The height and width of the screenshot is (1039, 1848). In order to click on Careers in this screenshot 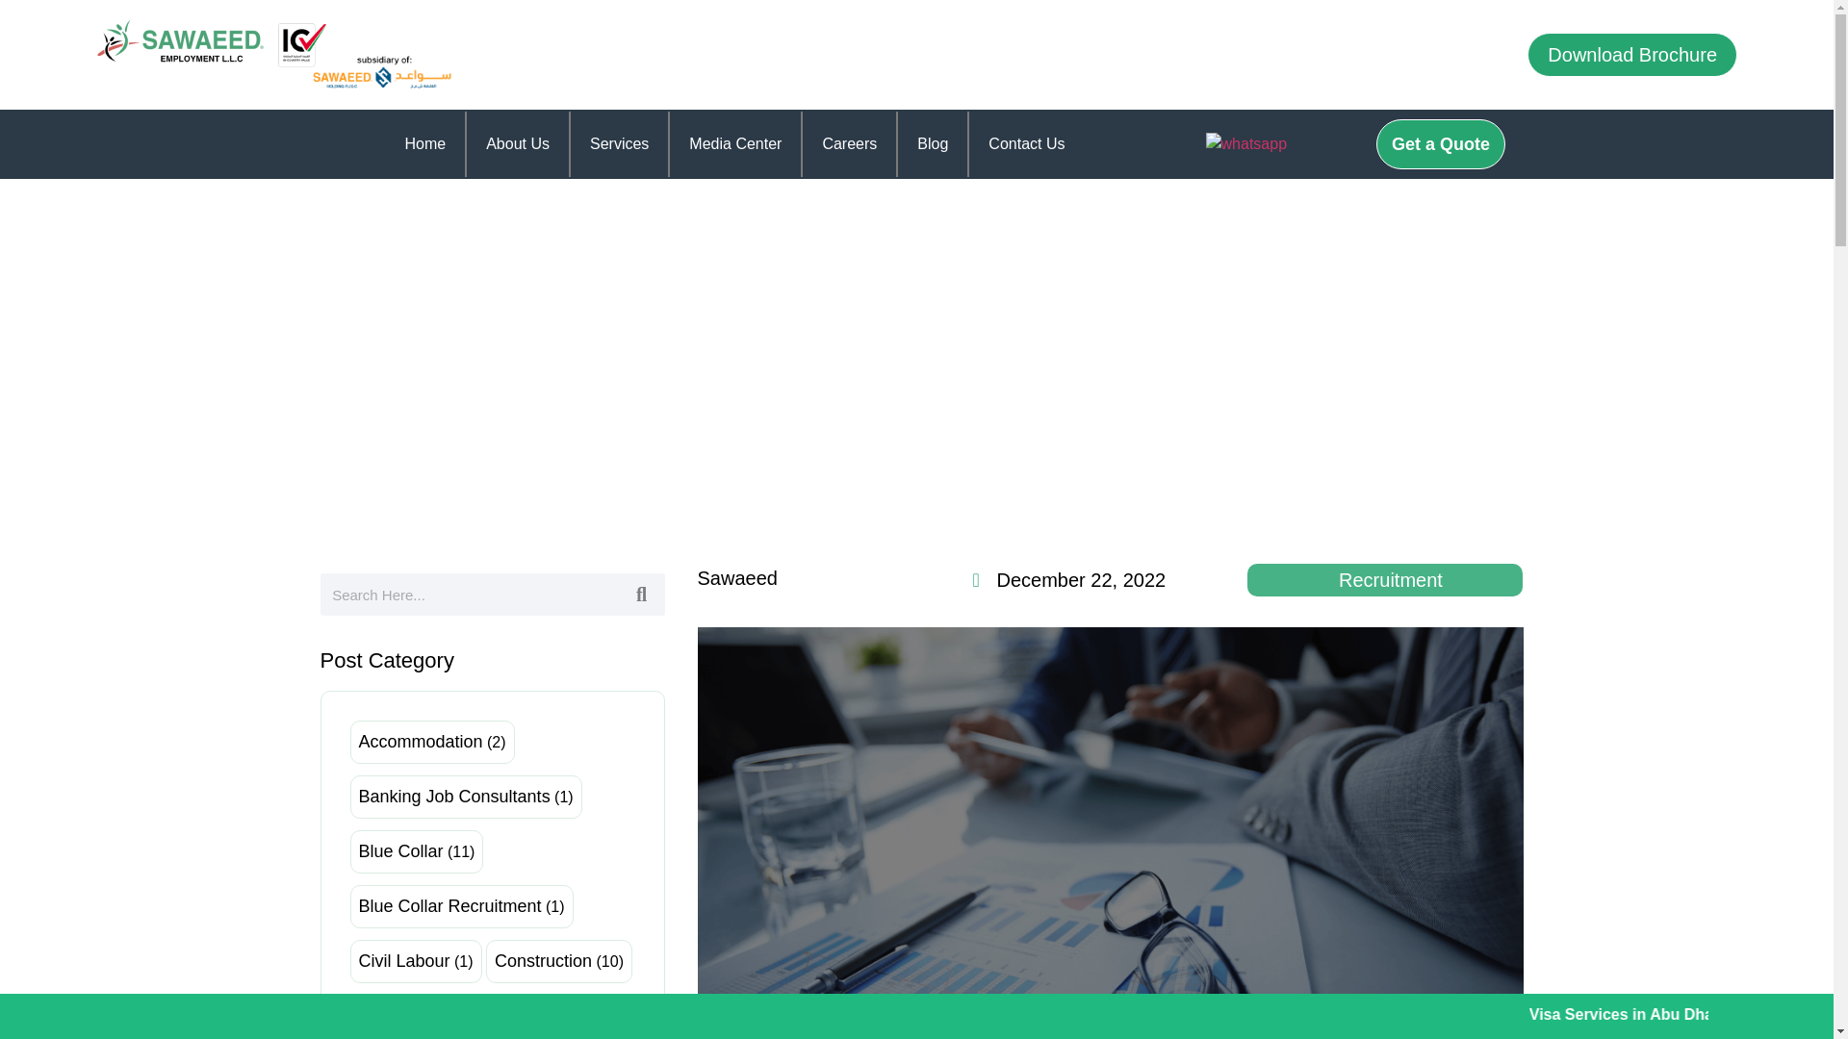, I will do `click(849, 143)`.